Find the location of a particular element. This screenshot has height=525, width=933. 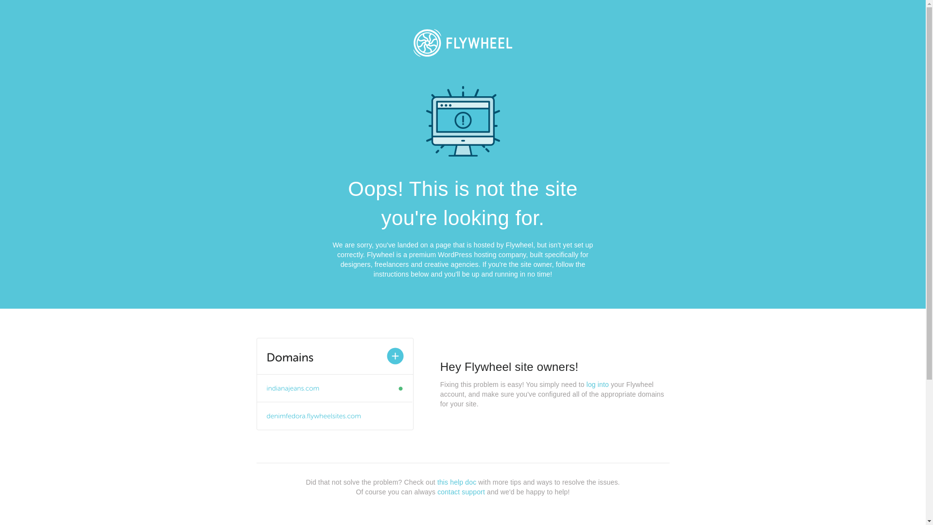

contact support is located at coordinates (461, 492).